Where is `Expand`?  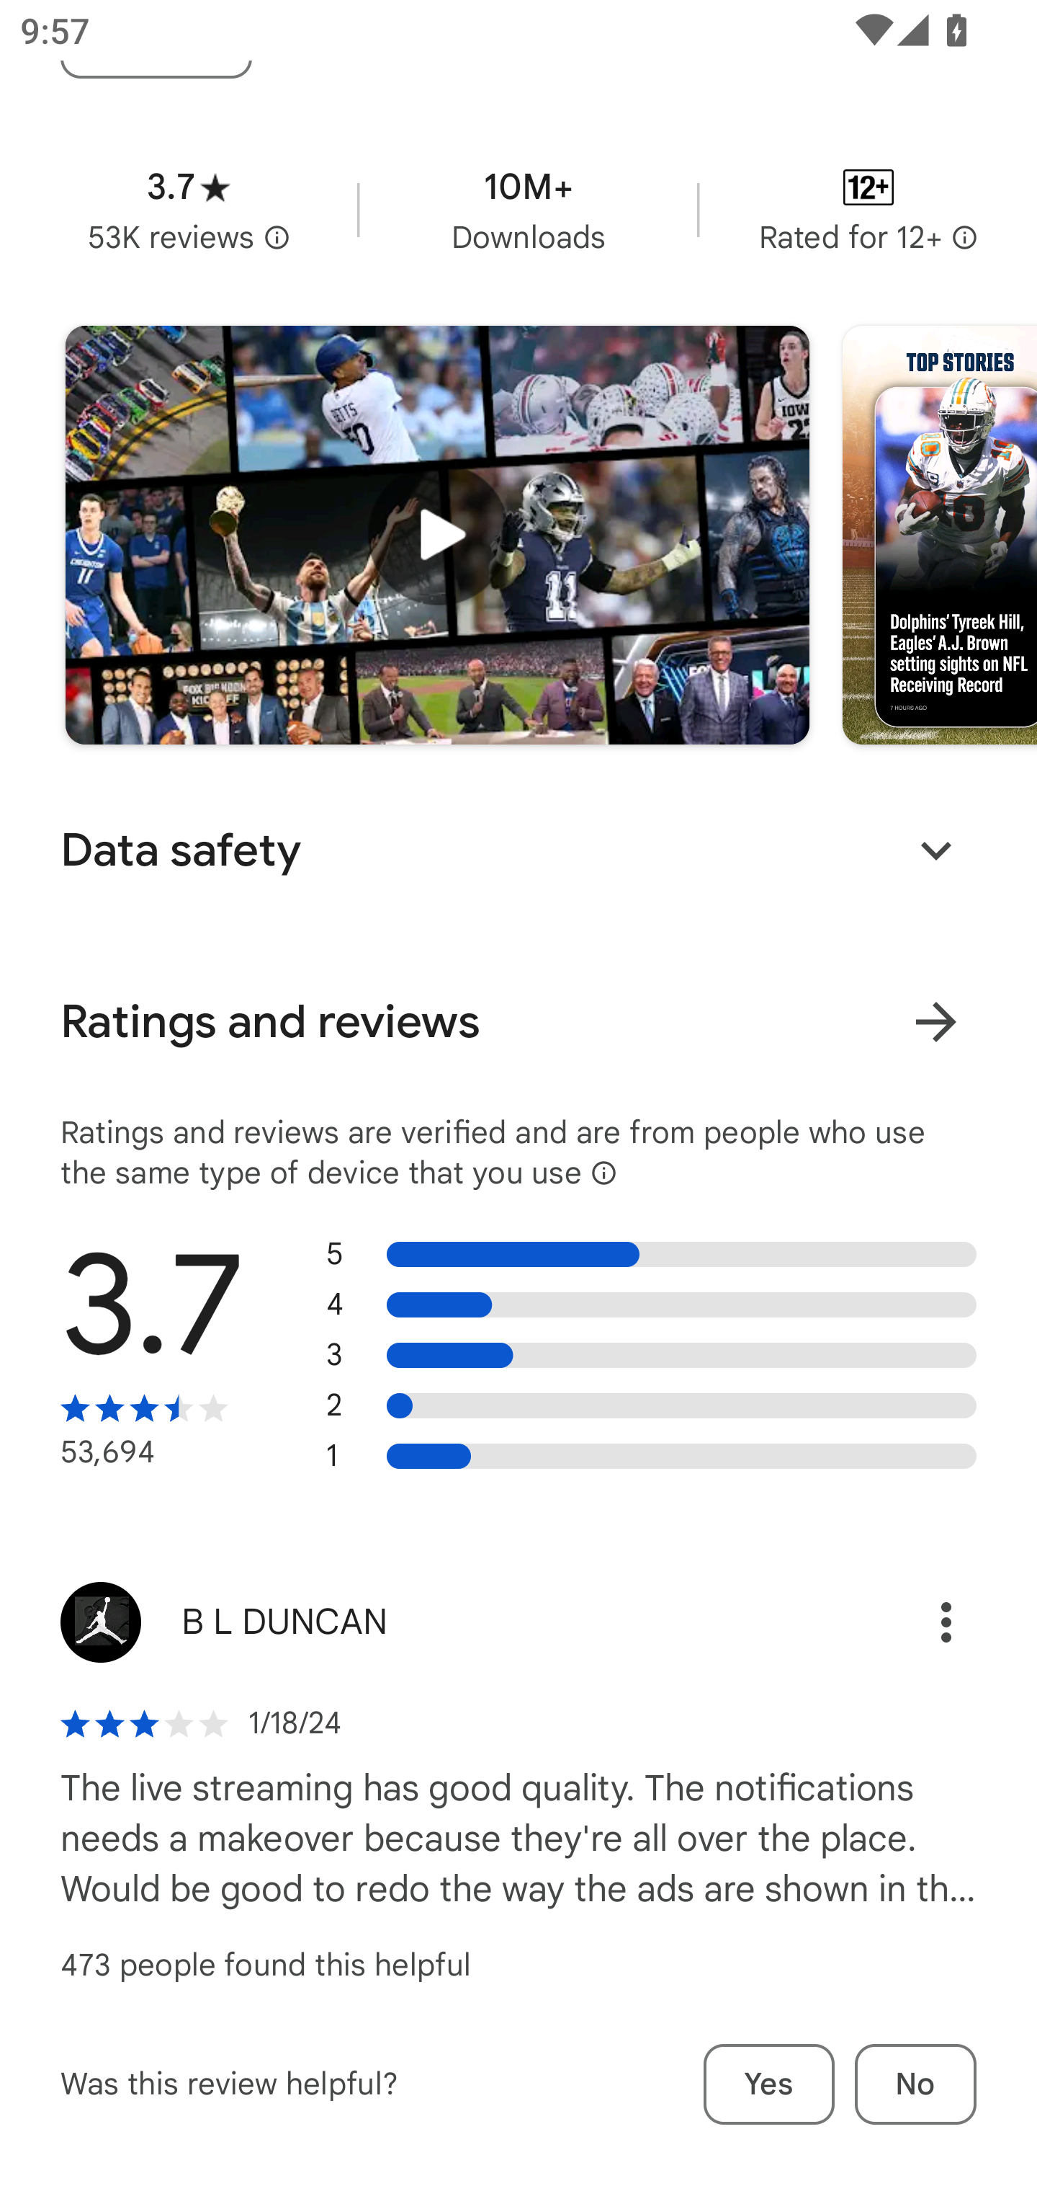 Expand is located at coordinates (935, 850).